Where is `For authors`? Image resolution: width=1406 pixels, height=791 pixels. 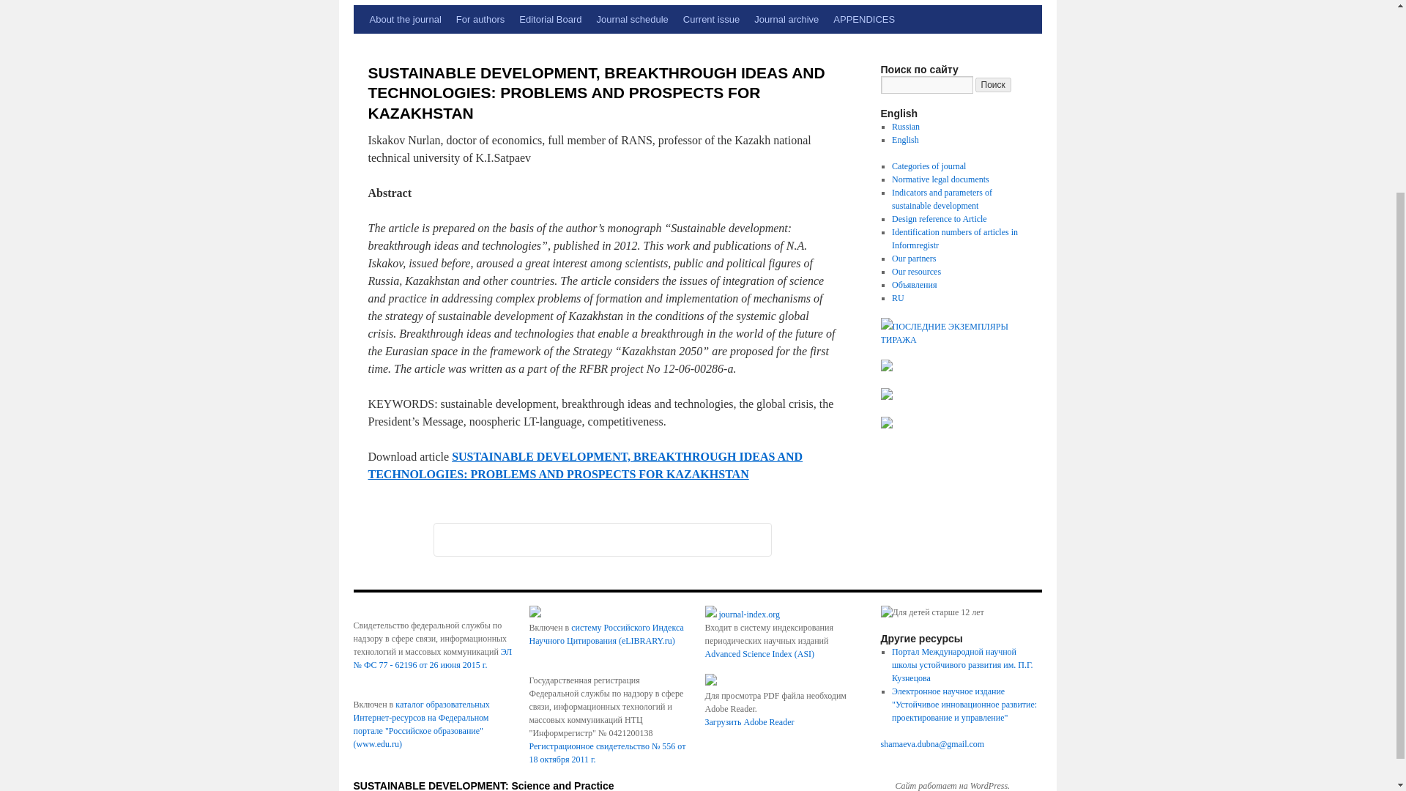 For authors is located at coordinates (480, 19).